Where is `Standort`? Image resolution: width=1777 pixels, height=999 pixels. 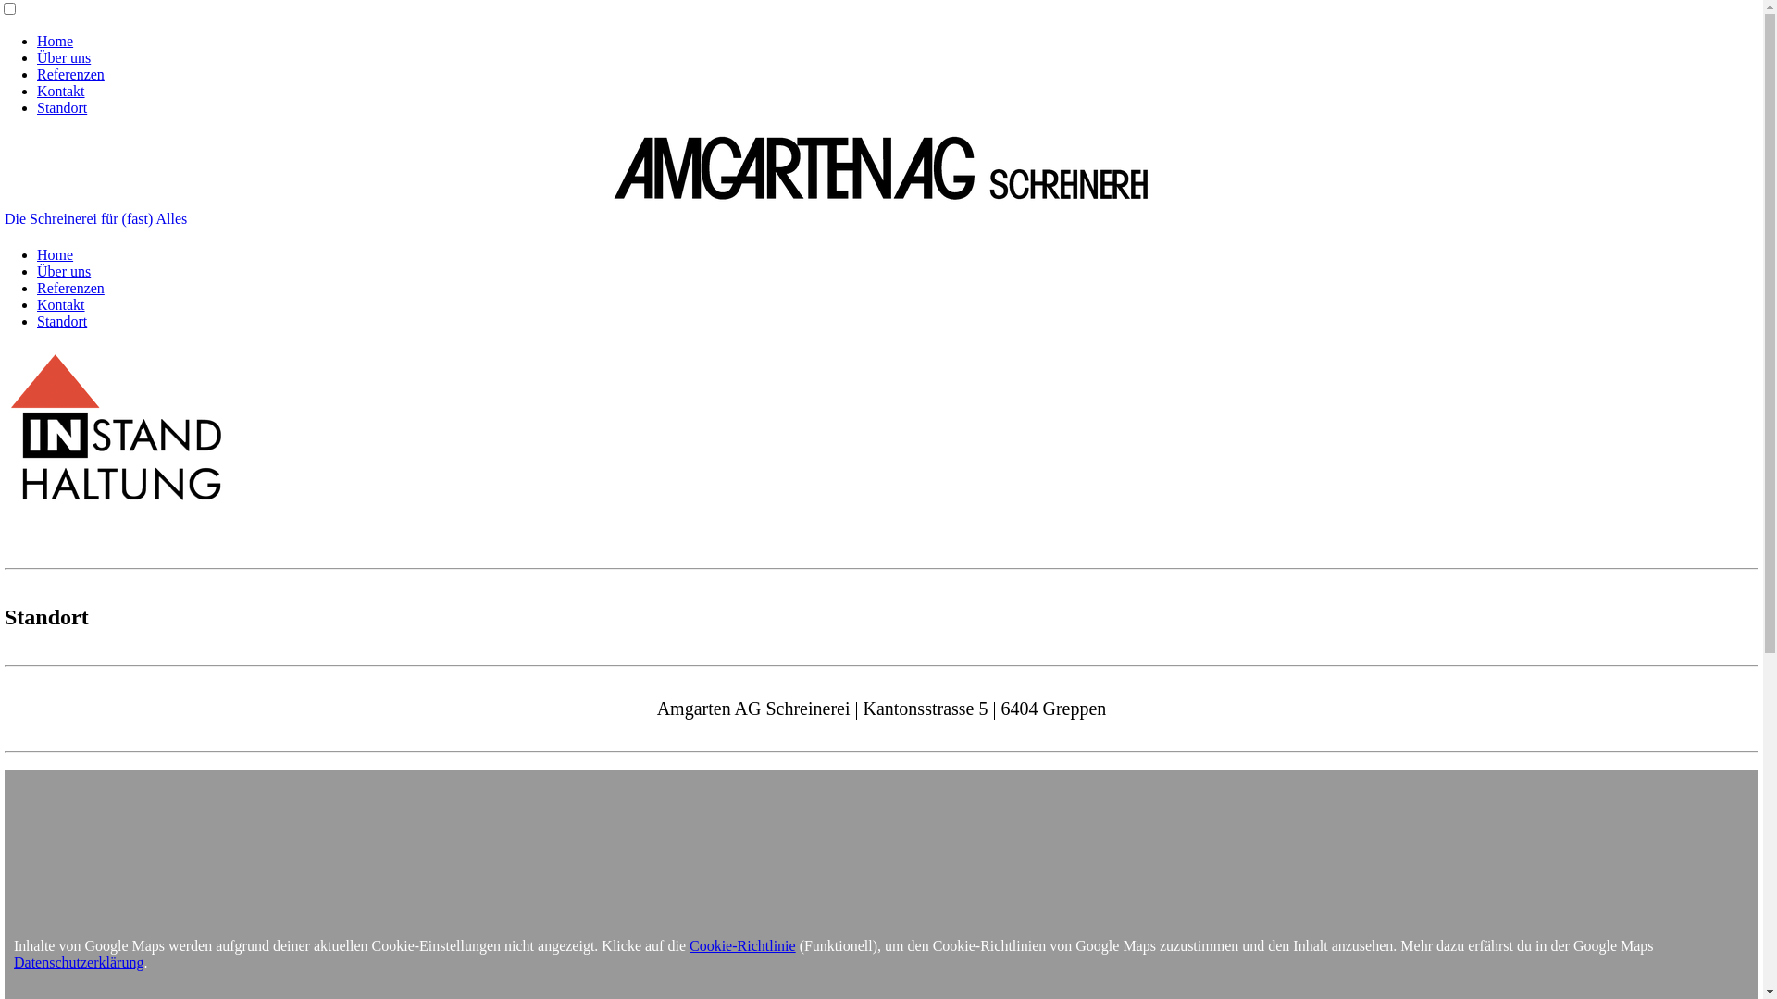
Standort is located at coordinates (62, 322).